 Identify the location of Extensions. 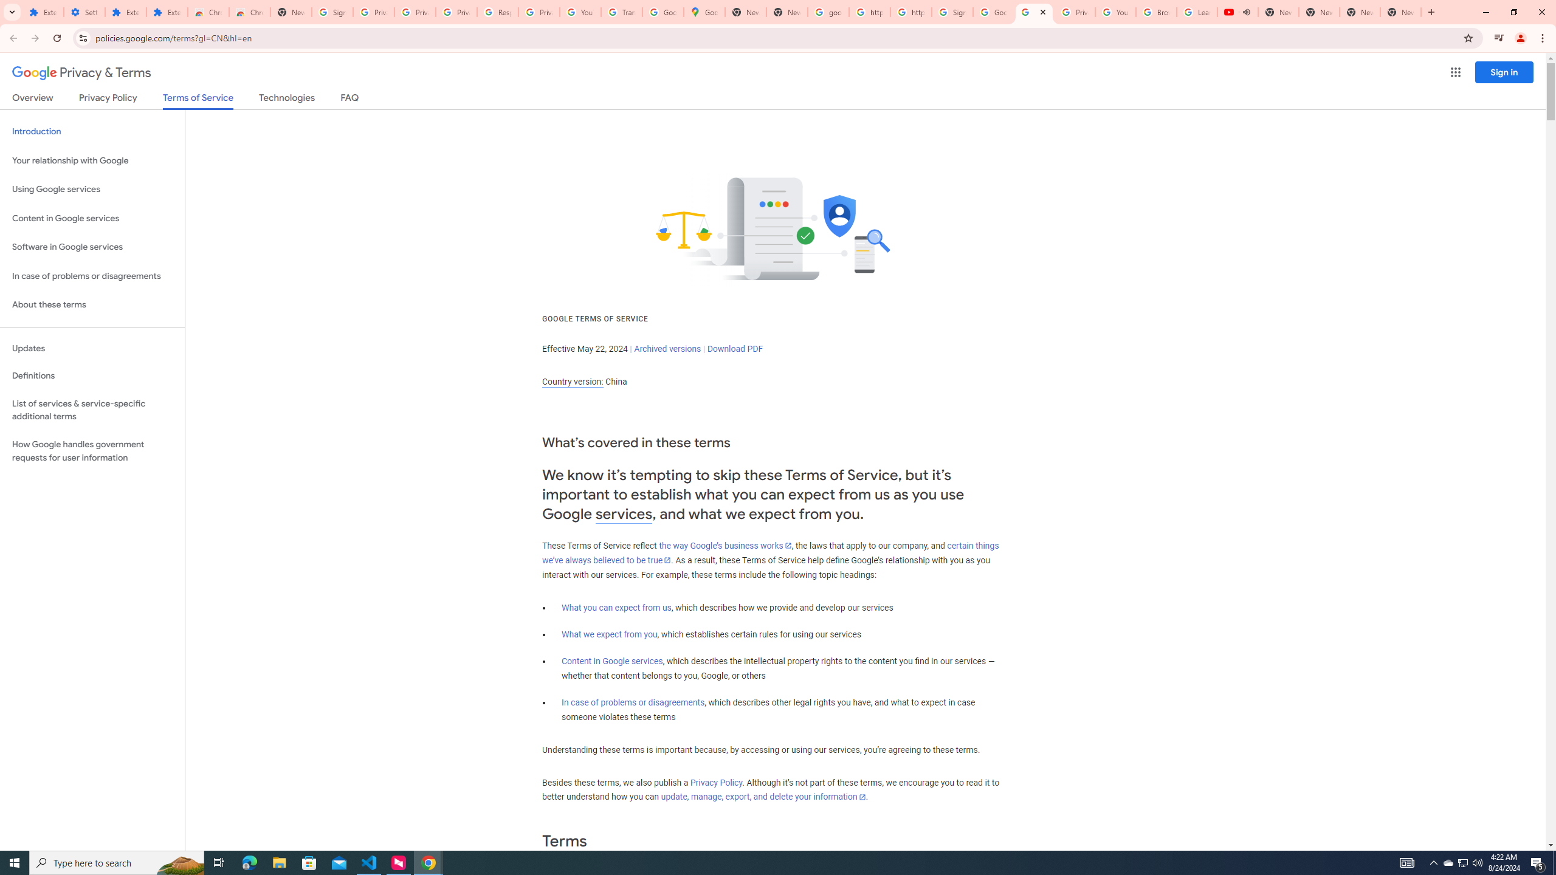
(44, 12).